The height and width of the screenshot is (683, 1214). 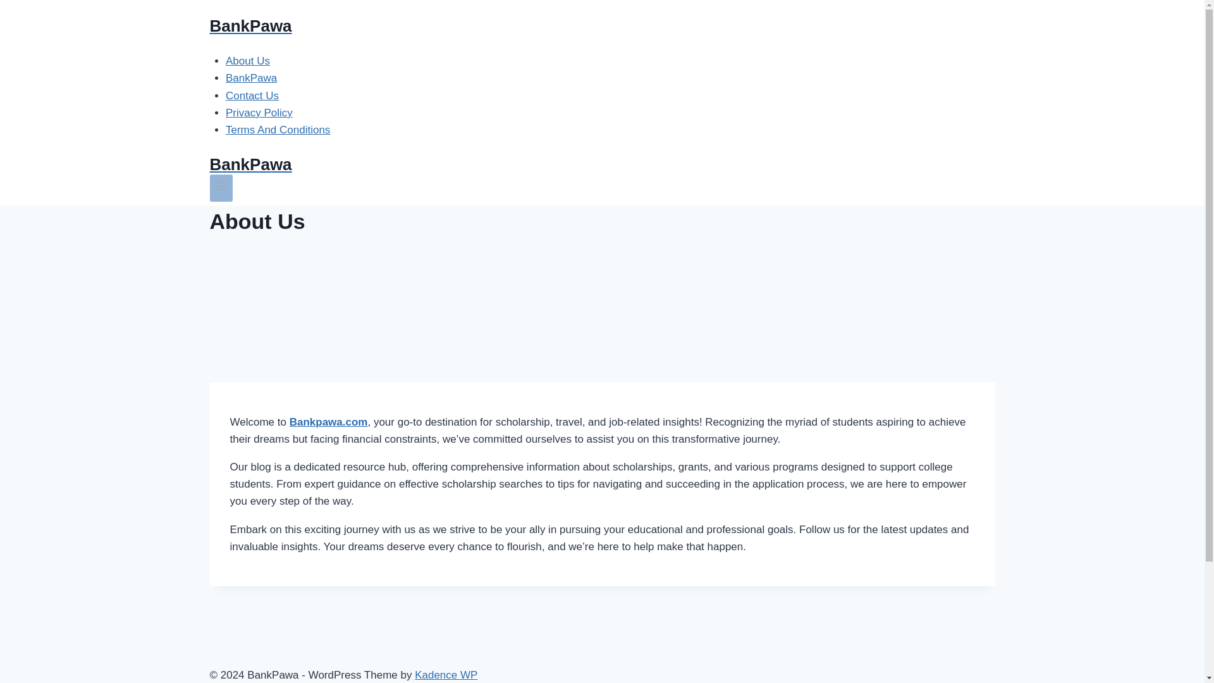 I want to click on Kadence WP, so click(x=446, y=675).